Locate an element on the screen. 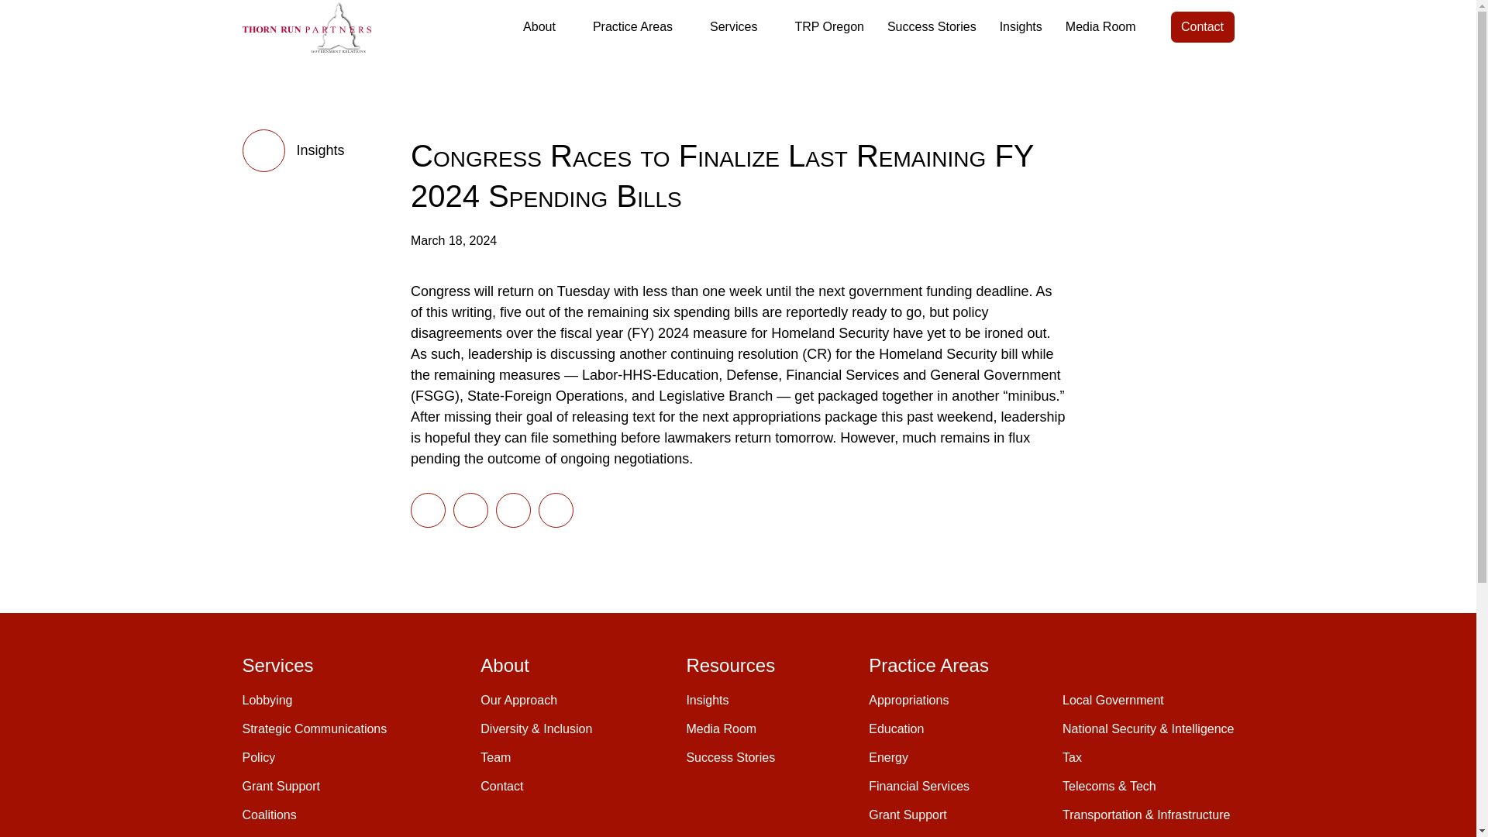 The width and height of the screenshot is (1488, 837). Contact is located at coordinates (1201, 27).